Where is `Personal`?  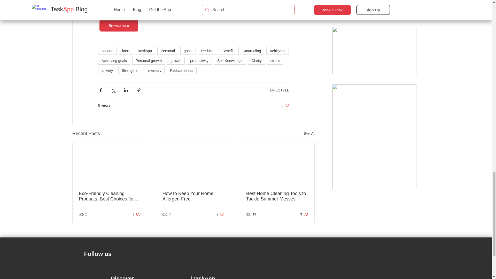
Personal is located at coordinates (167, 51).